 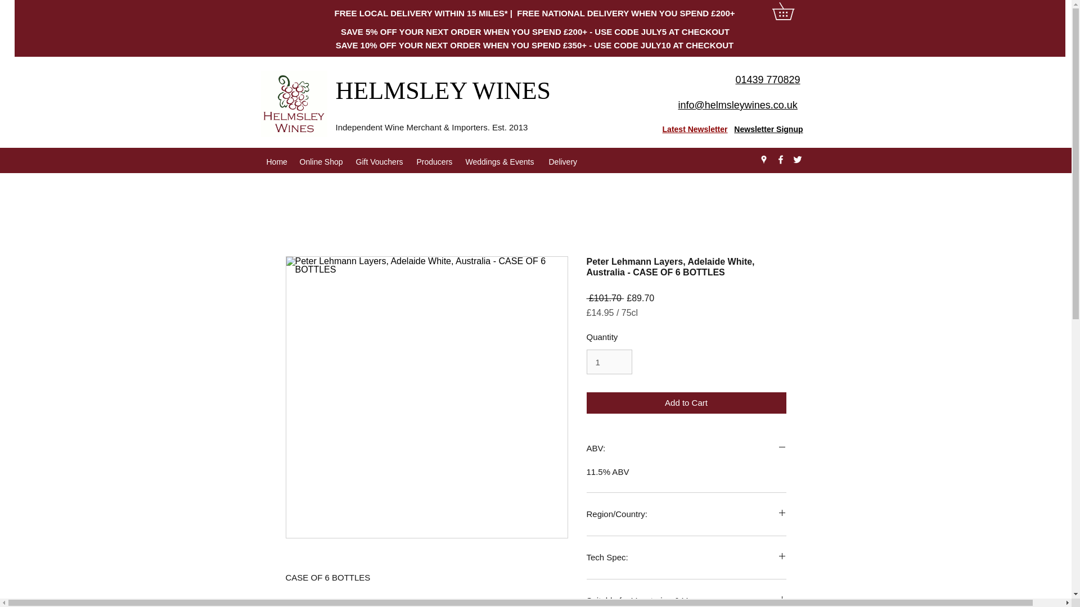 I want to click on Newsletter Signup, so click(x=768, y=129).